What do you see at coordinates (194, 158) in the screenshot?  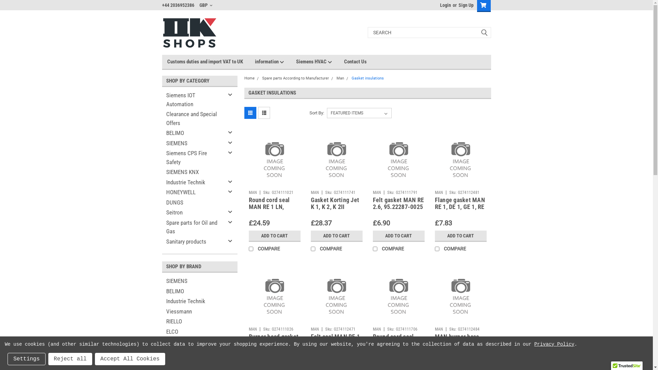 I see `Siemens CPS Fire Safety` at bounding box center [194, 158].